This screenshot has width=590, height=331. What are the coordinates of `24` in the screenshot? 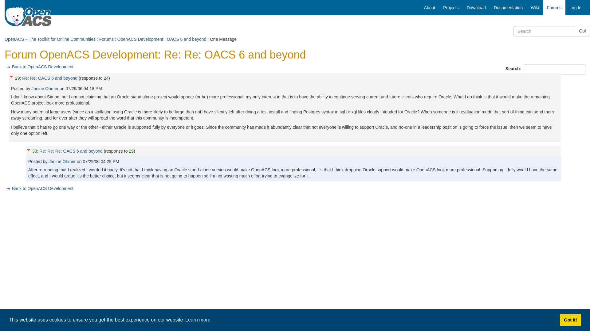 It's located at (106, 78).